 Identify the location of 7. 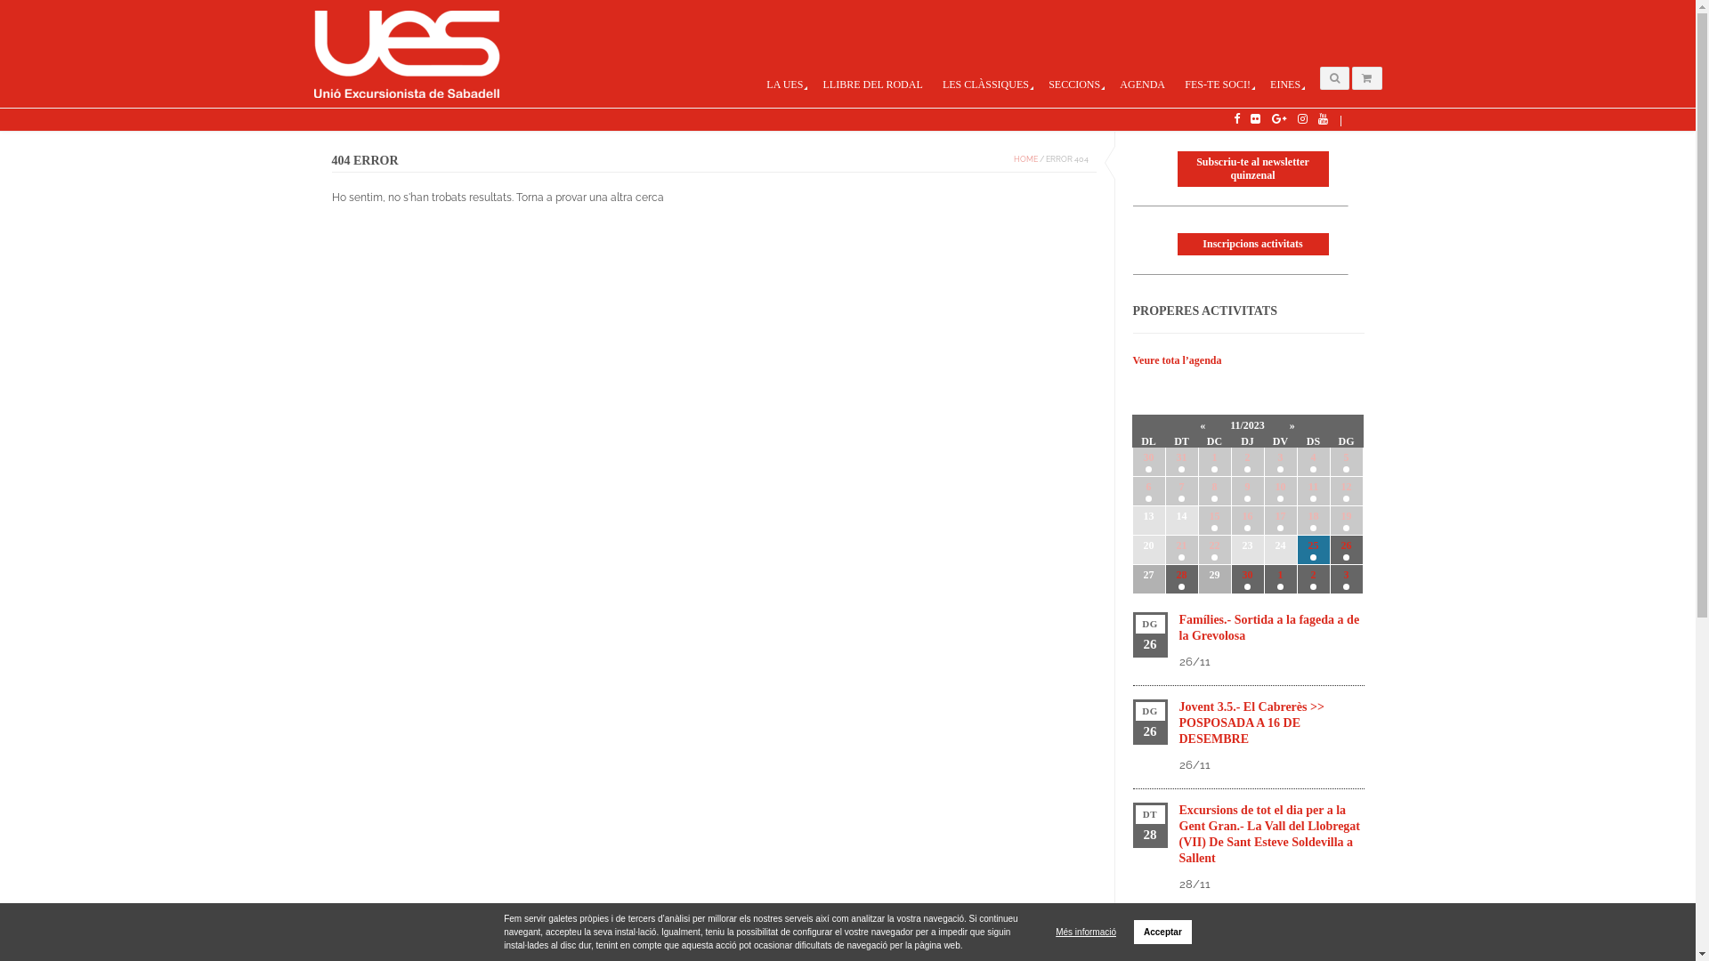
(1182, 491).